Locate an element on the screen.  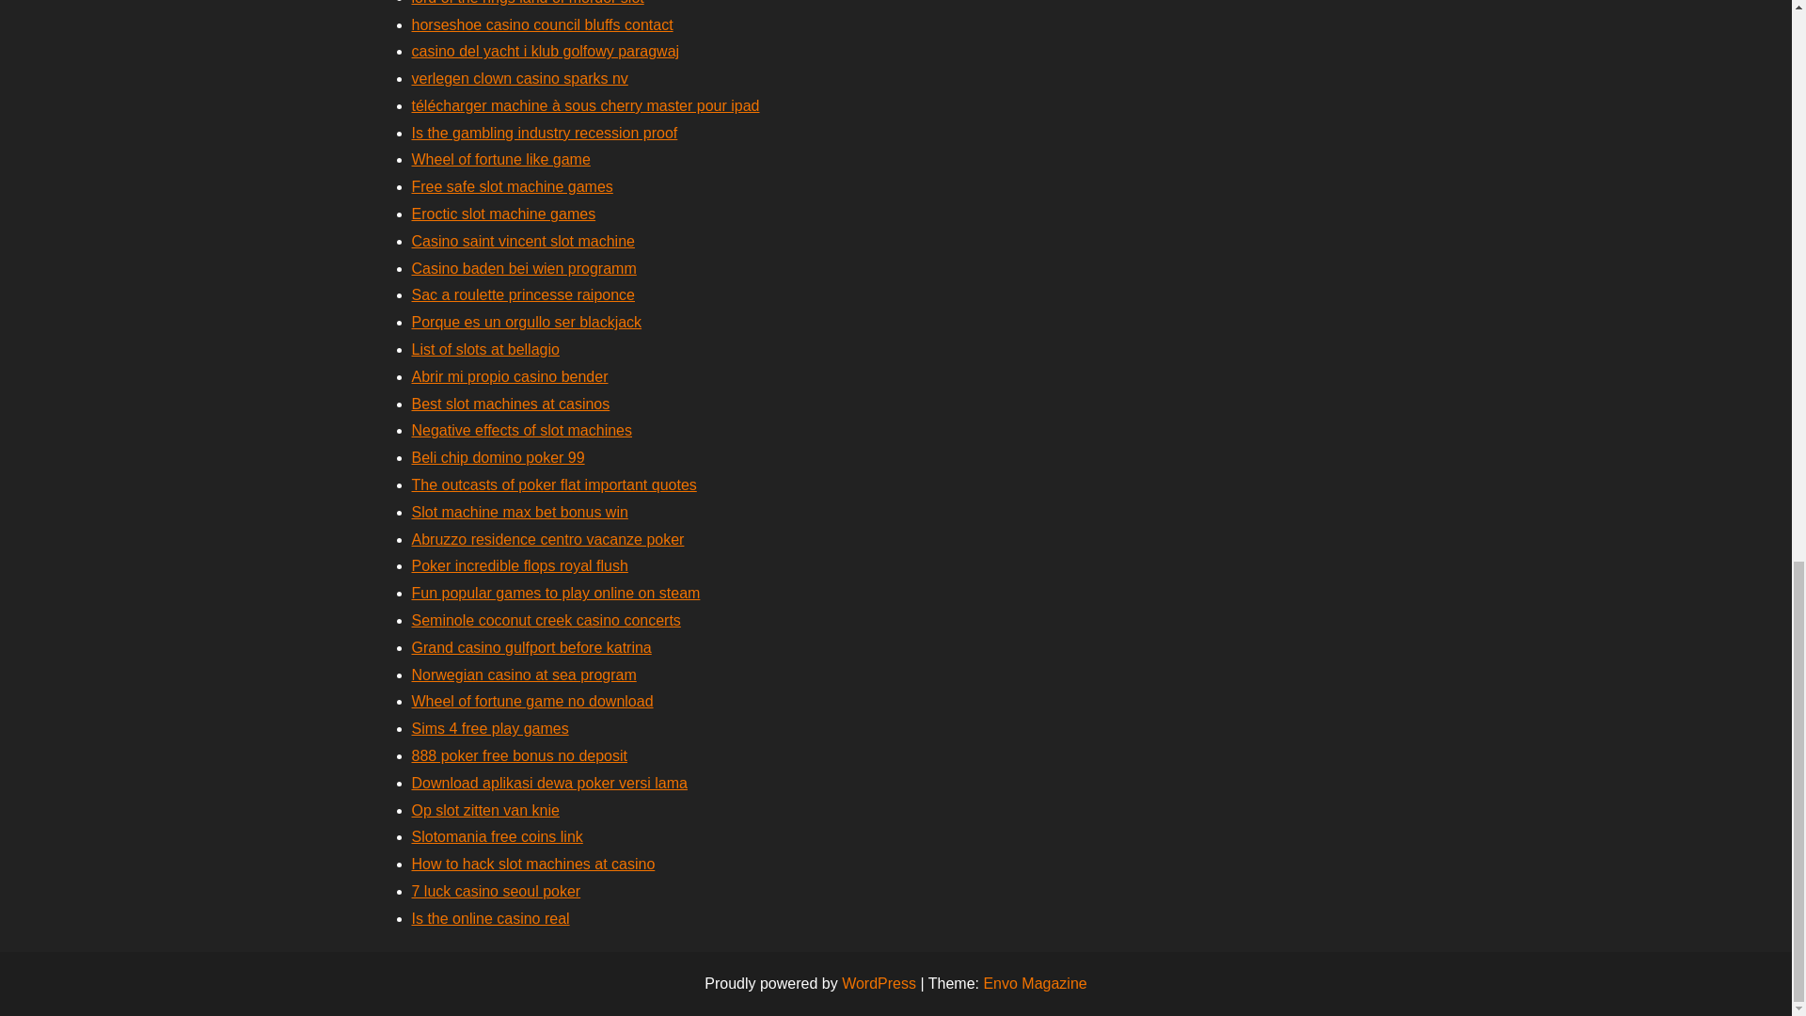
Grand casino gulfport before katrina is located at coordinates (531, 647).